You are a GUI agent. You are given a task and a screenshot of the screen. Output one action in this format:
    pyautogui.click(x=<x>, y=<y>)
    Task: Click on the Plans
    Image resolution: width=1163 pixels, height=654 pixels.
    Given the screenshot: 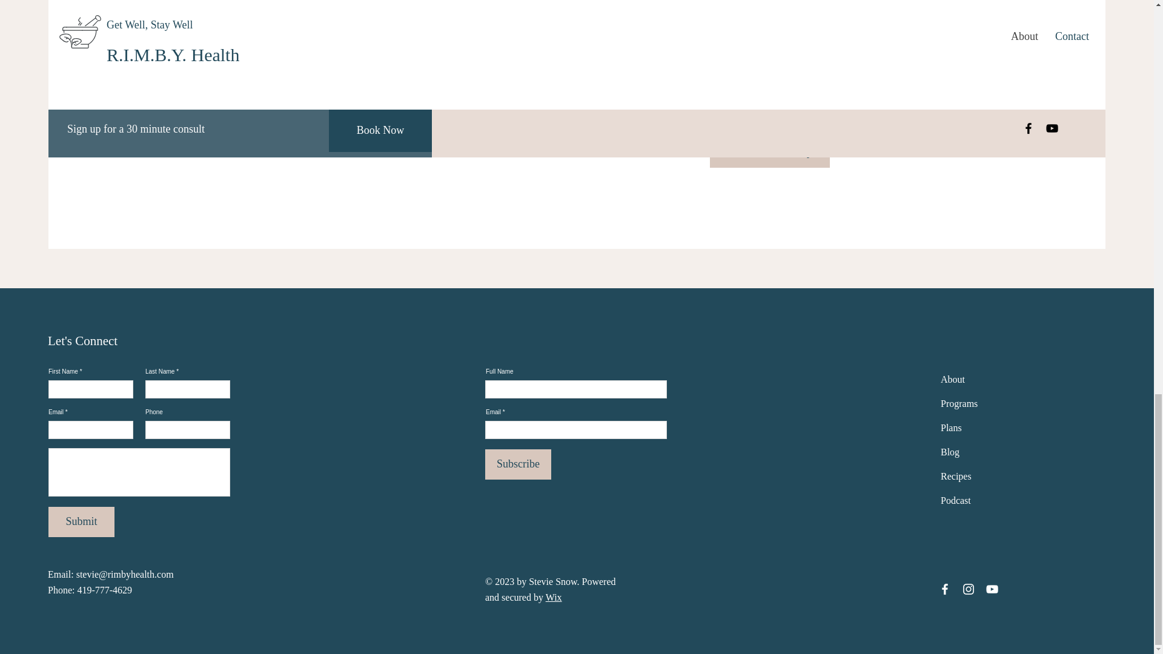 What is the action you would take?
    pyautogui.click(x=951, y=428)
    